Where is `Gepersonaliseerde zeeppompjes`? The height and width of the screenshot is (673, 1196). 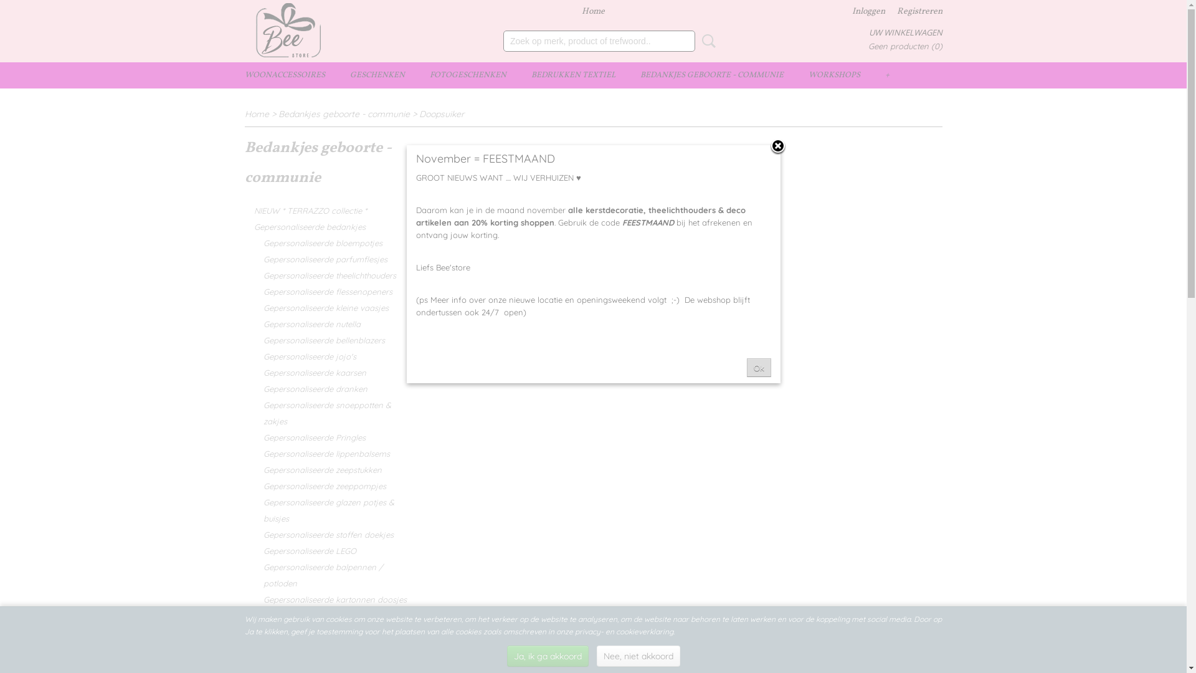 Gepersonaliseerde zeeppompjes is located at coordinates (326, 486).